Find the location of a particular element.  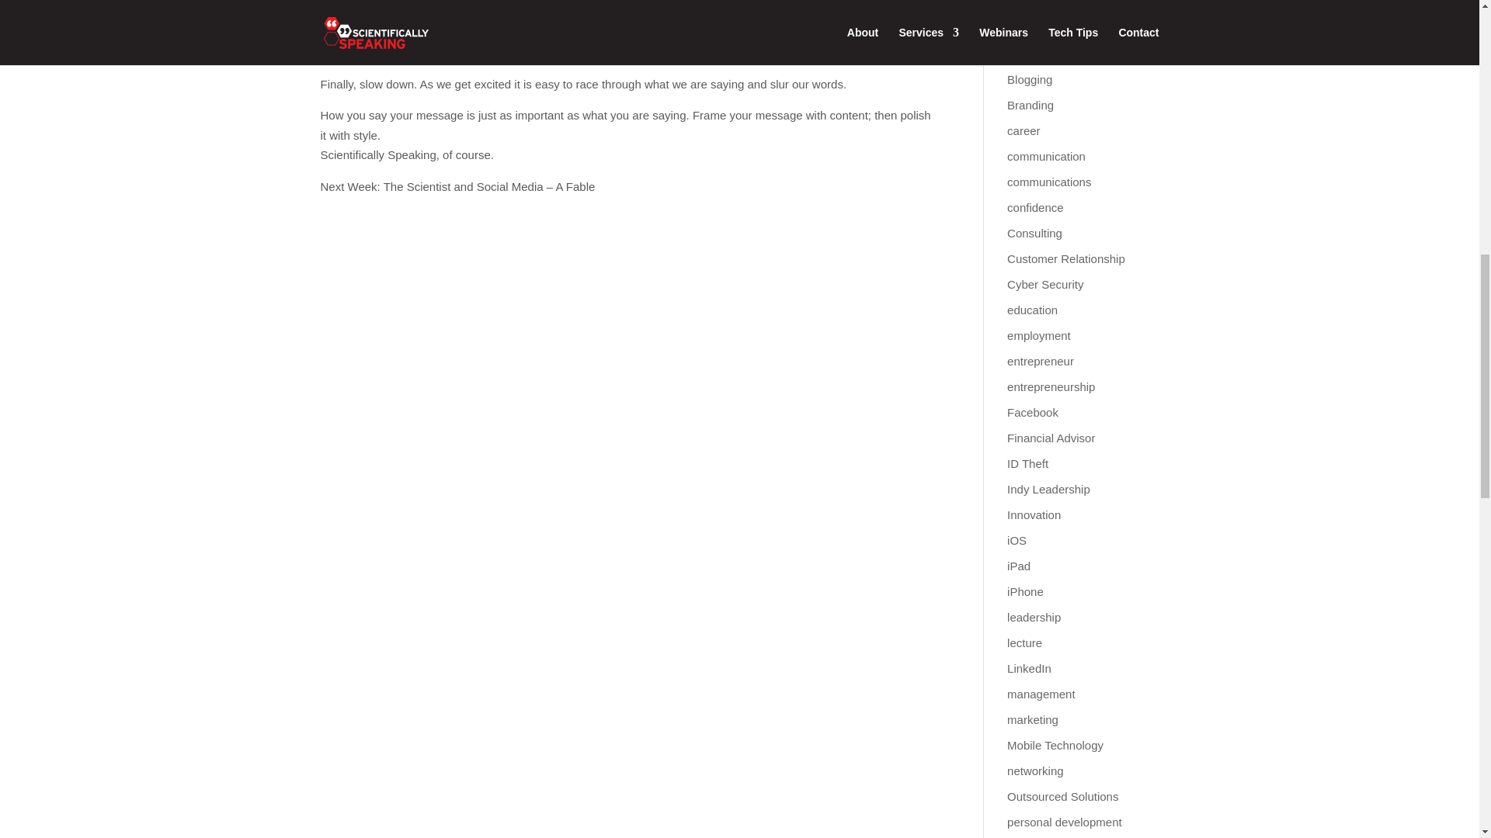

Apple OS is located at coordinates (1032, 5).